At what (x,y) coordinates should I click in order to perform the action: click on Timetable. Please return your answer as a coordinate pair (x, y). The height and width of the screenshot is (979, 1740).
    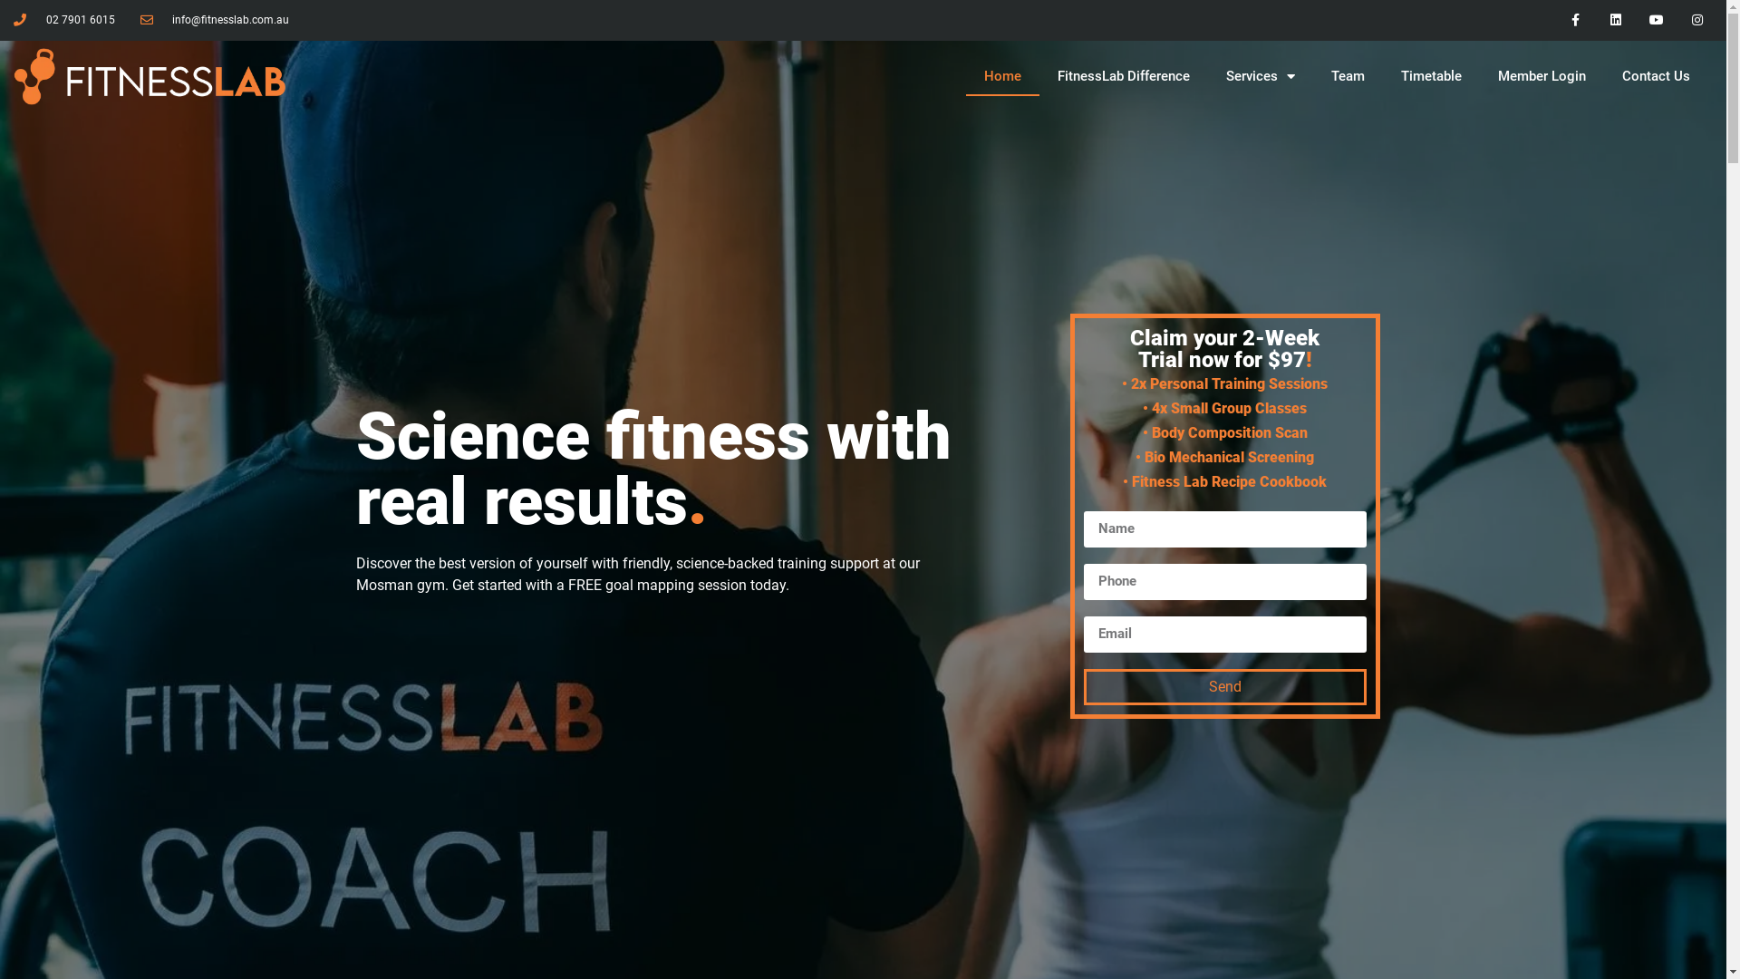
    Looking at the image, I should click on (1432, 76).